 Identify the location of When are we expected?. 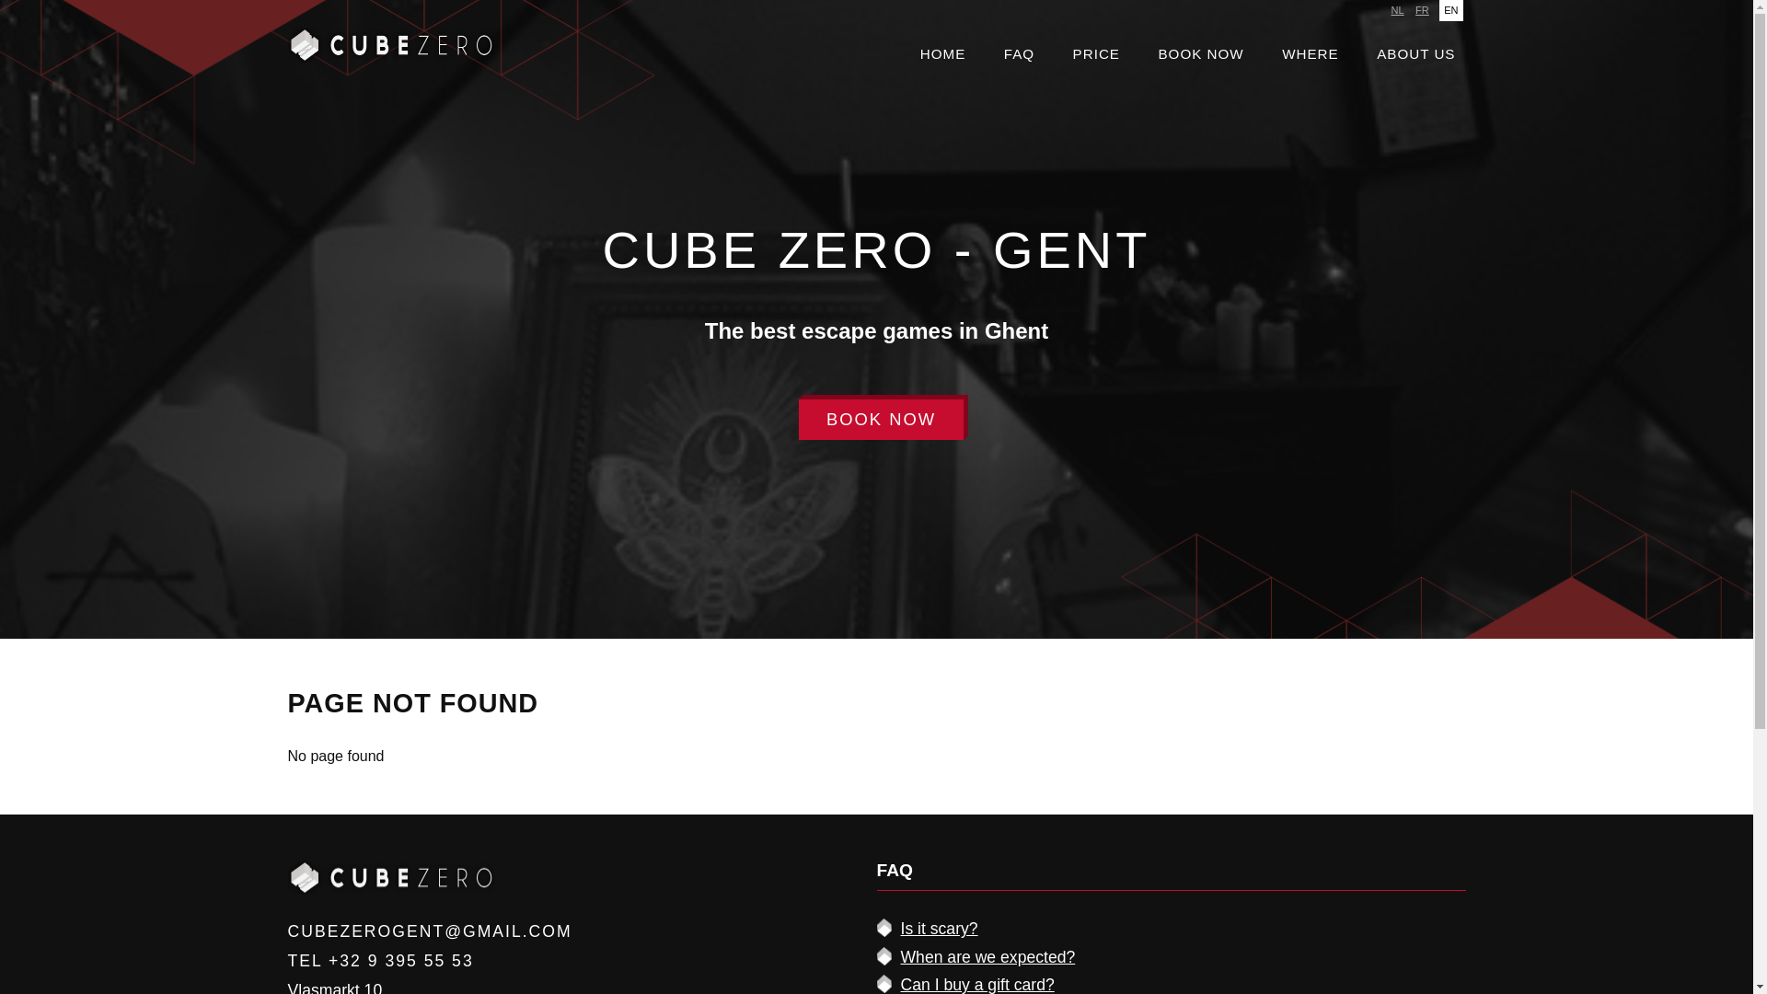
(987, 957).